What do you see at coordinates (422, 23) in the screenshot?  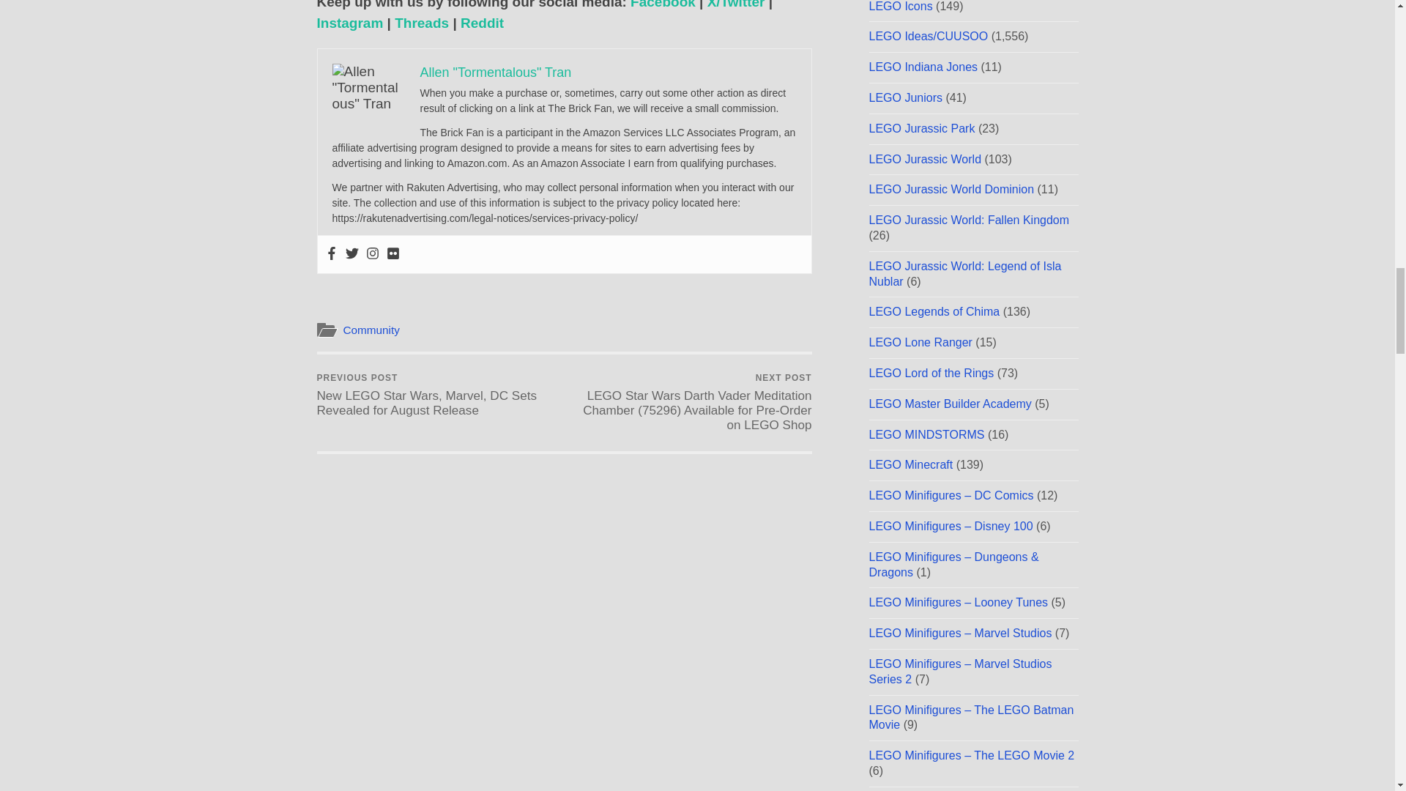 I see `Threads` at bounding box center [422, 23].